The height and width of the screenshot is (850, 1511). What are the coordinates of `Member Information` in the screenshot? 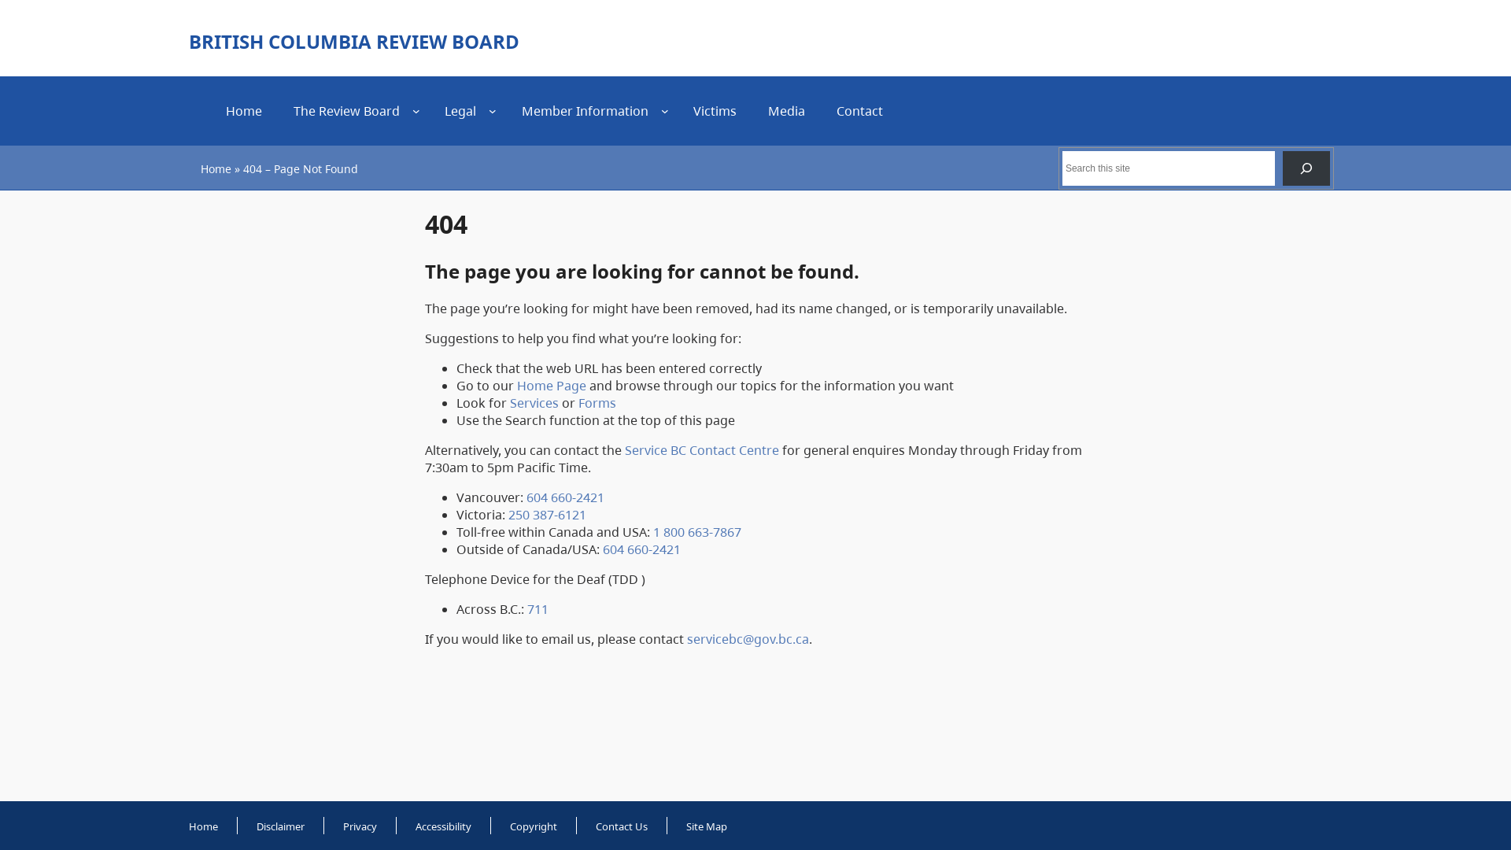 It's located at (586, 111).